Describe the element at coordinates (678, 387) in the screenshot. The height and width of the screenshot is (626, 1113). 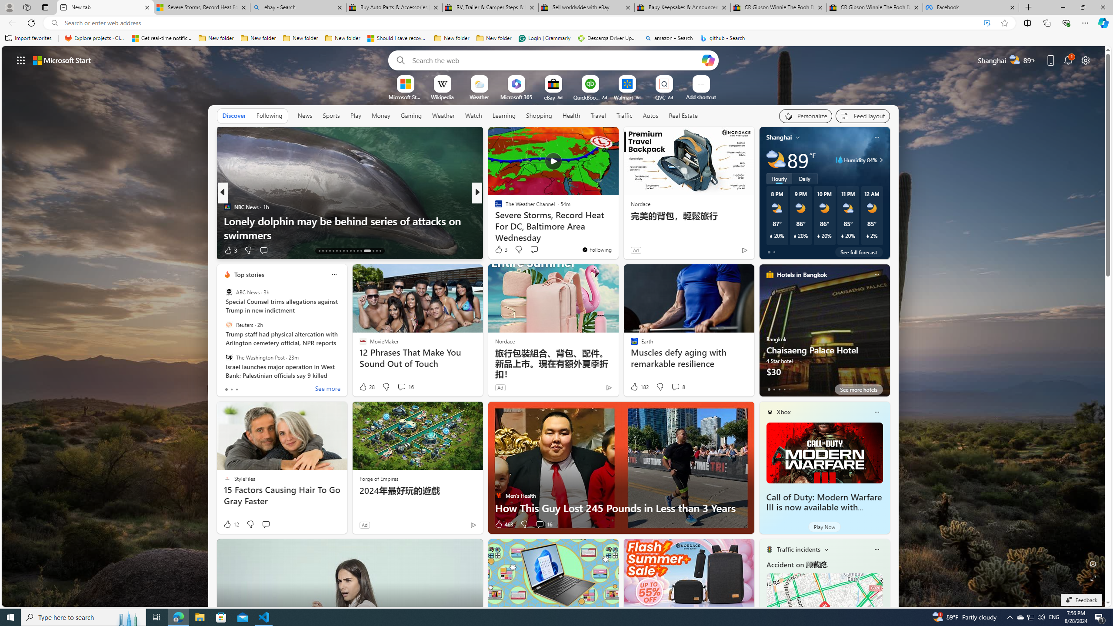
I see `View comments 8 Comment` at that location.